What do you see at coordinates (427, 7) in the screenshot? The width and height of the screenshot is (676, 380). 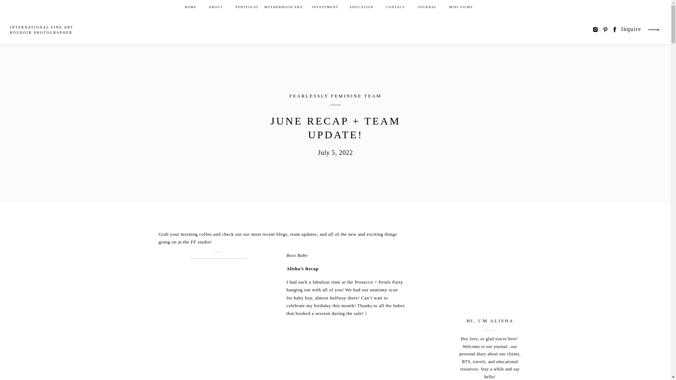 I see `JOURNAL` at bounding box center [427, 7].